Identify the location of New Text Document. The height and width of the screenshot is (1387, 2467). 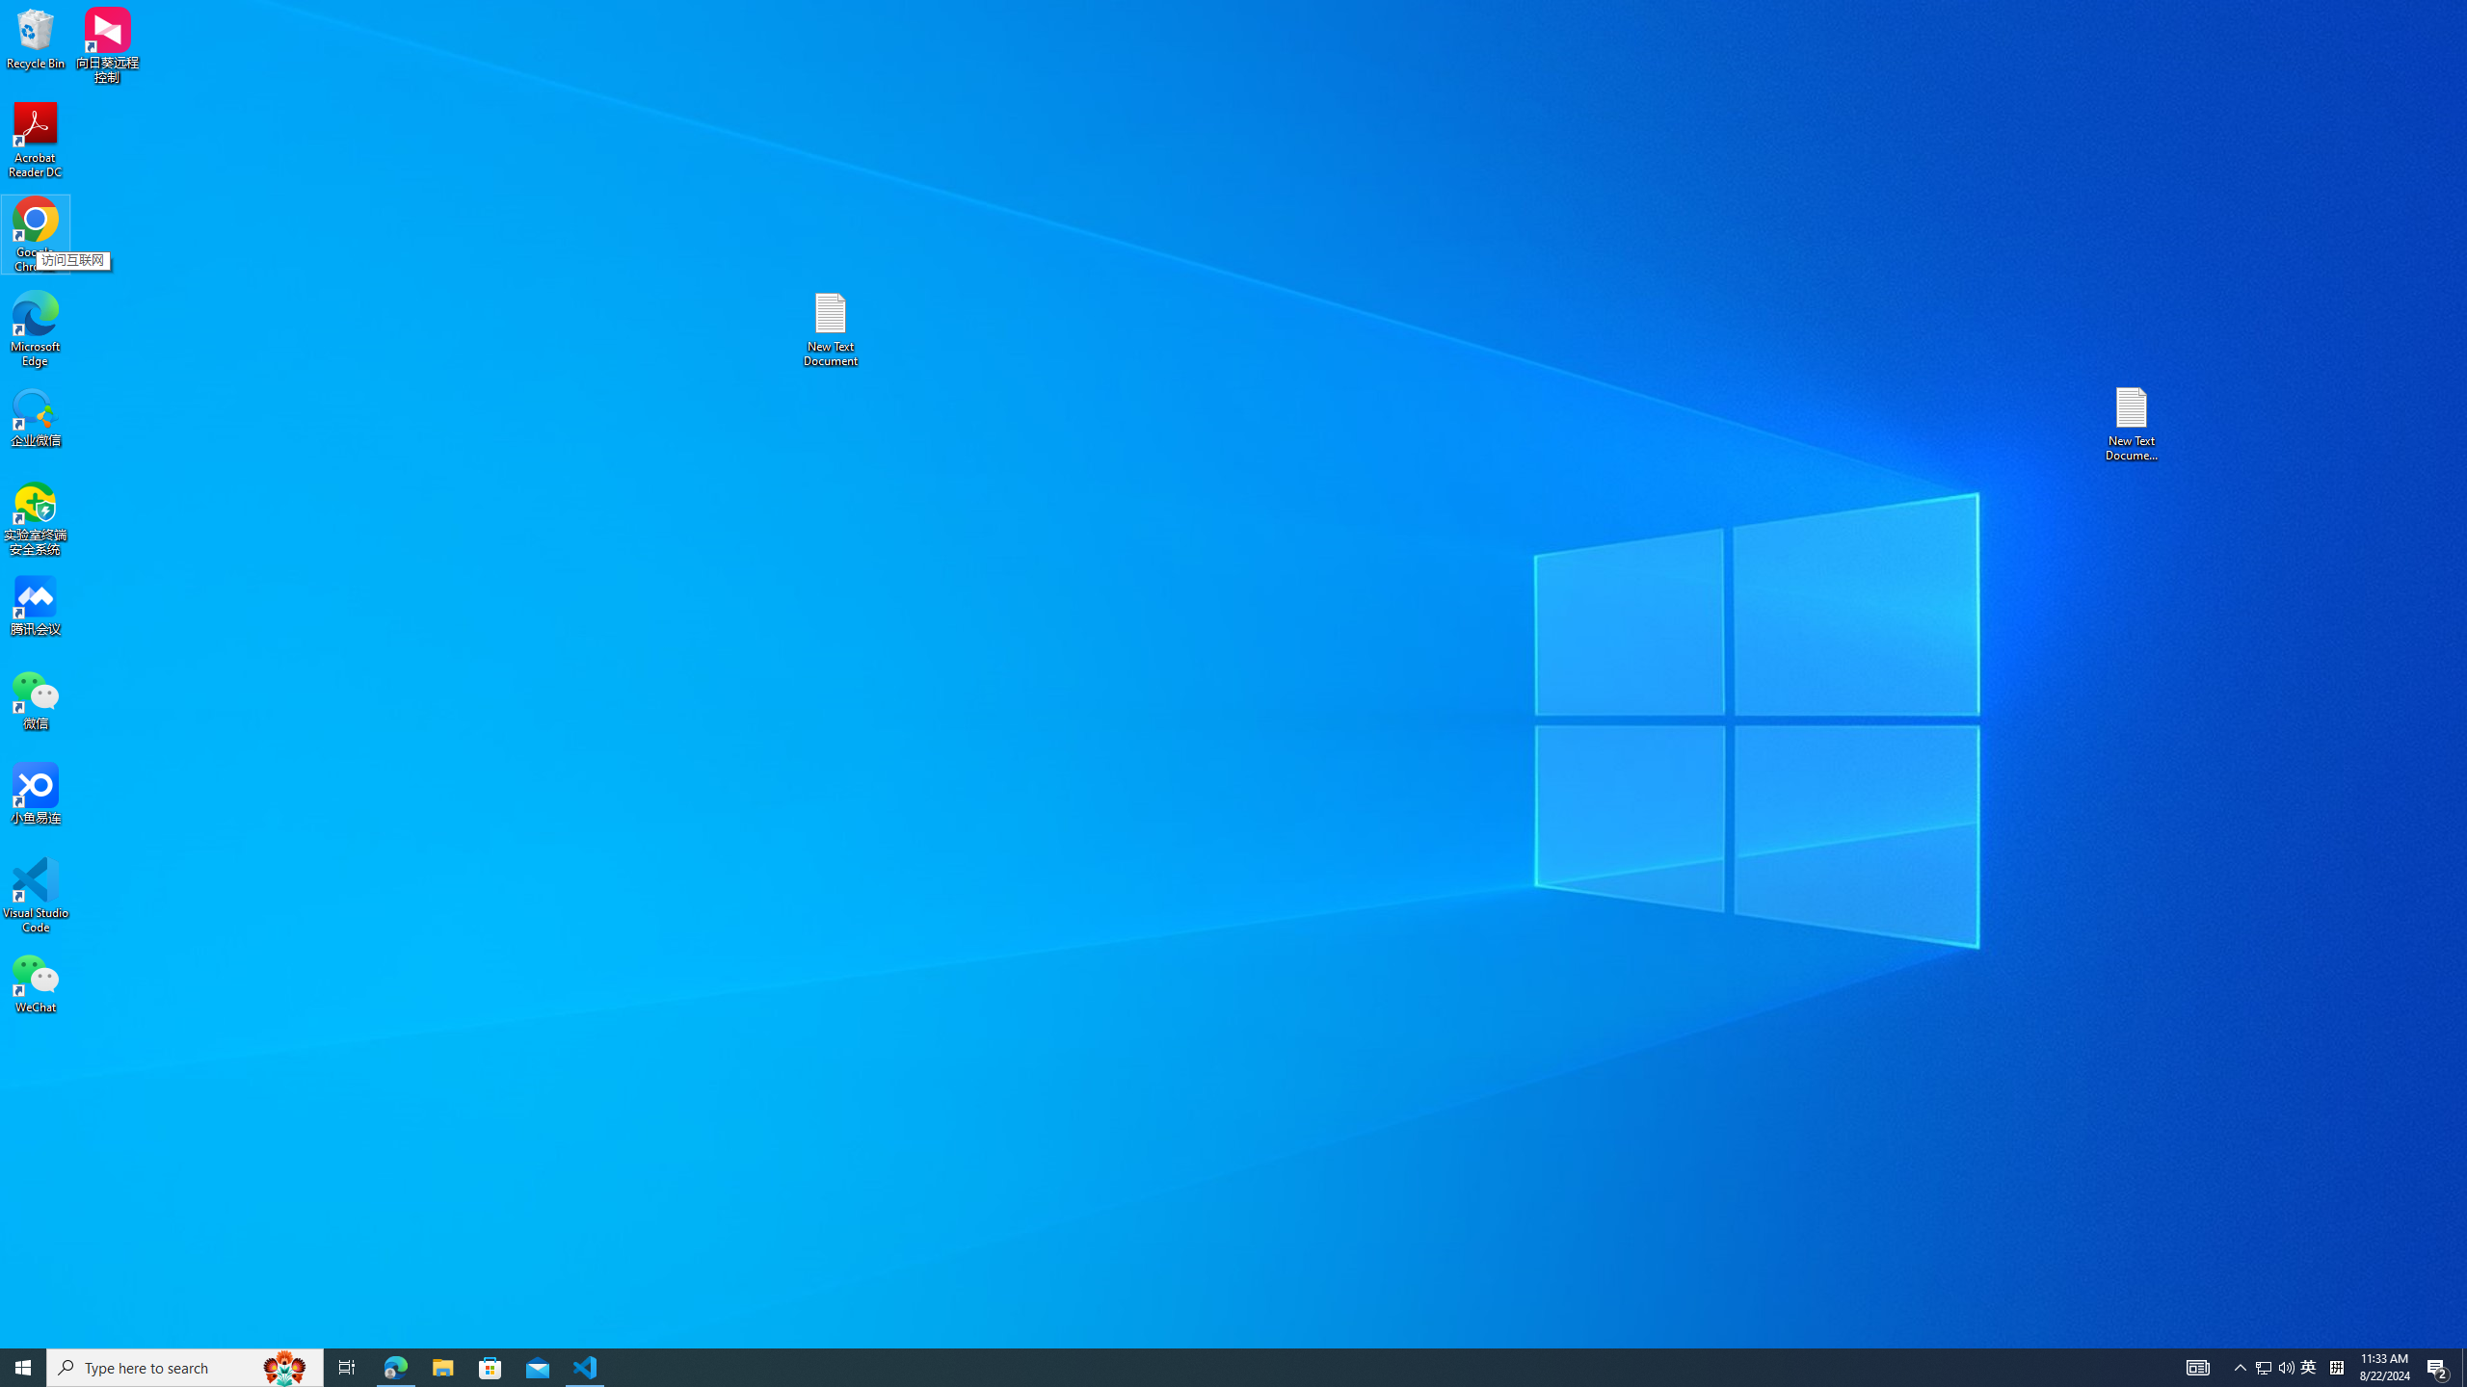
(830, 329).